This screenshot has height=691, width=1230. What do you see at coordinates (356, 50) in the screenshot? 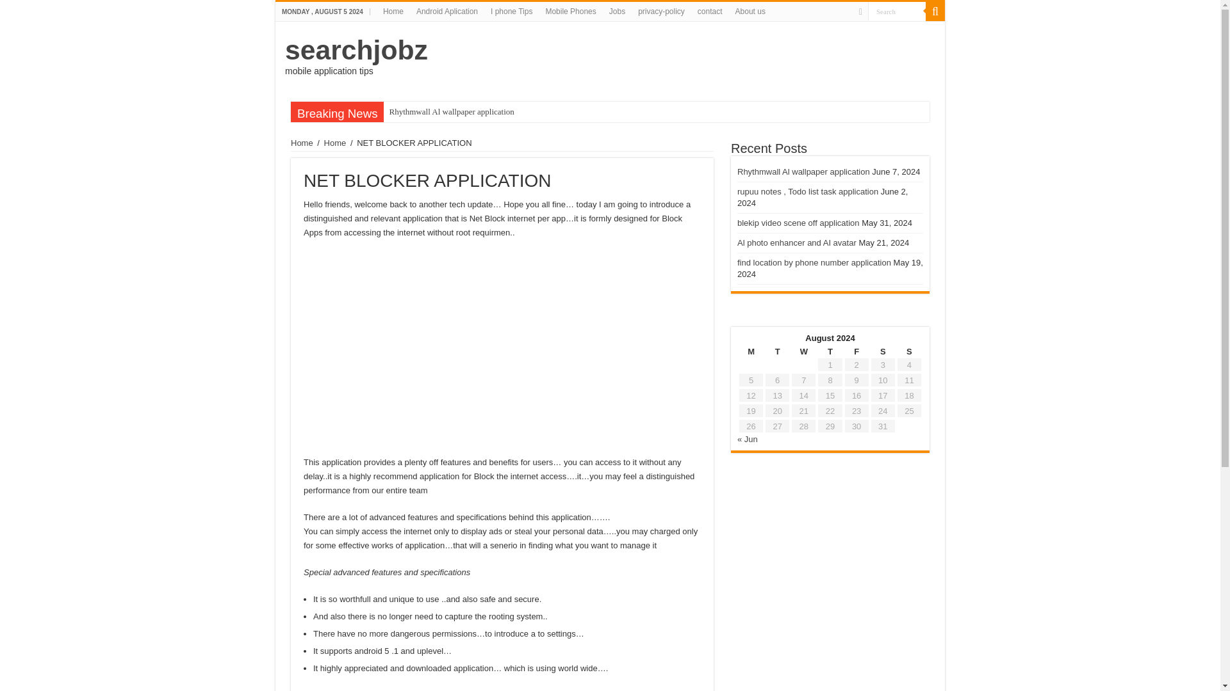
I see `searchjobz` at bounding box center [356, 50].